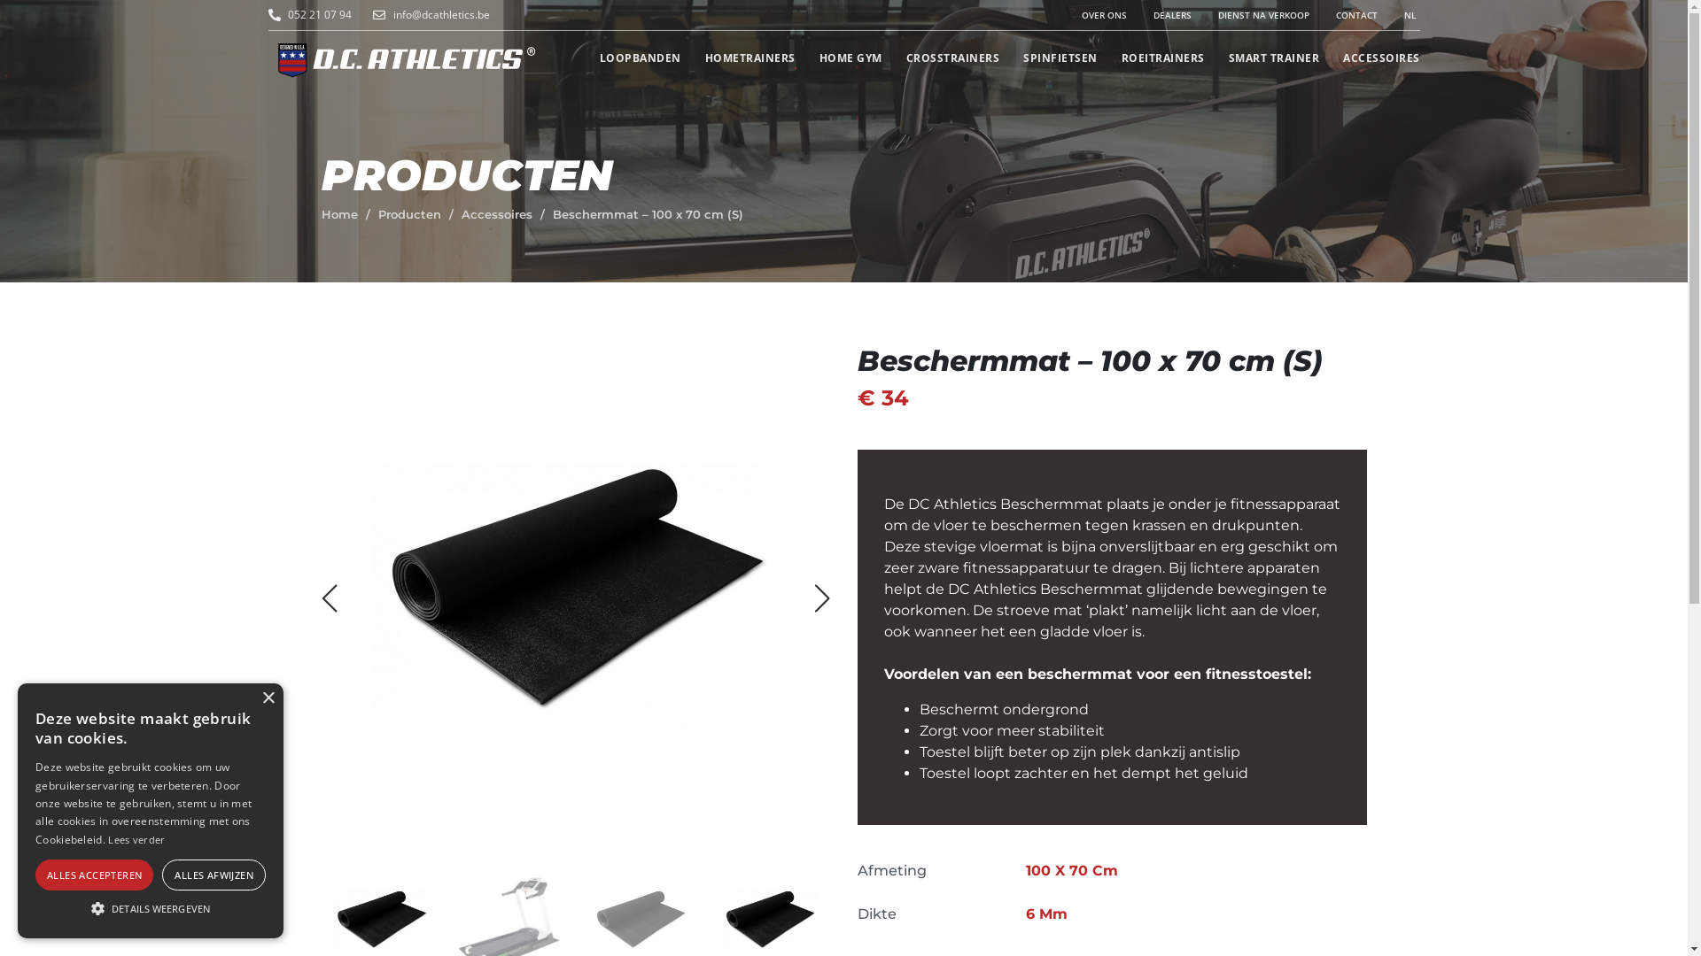  I want to click on DEALERS, so click(1159, 15).